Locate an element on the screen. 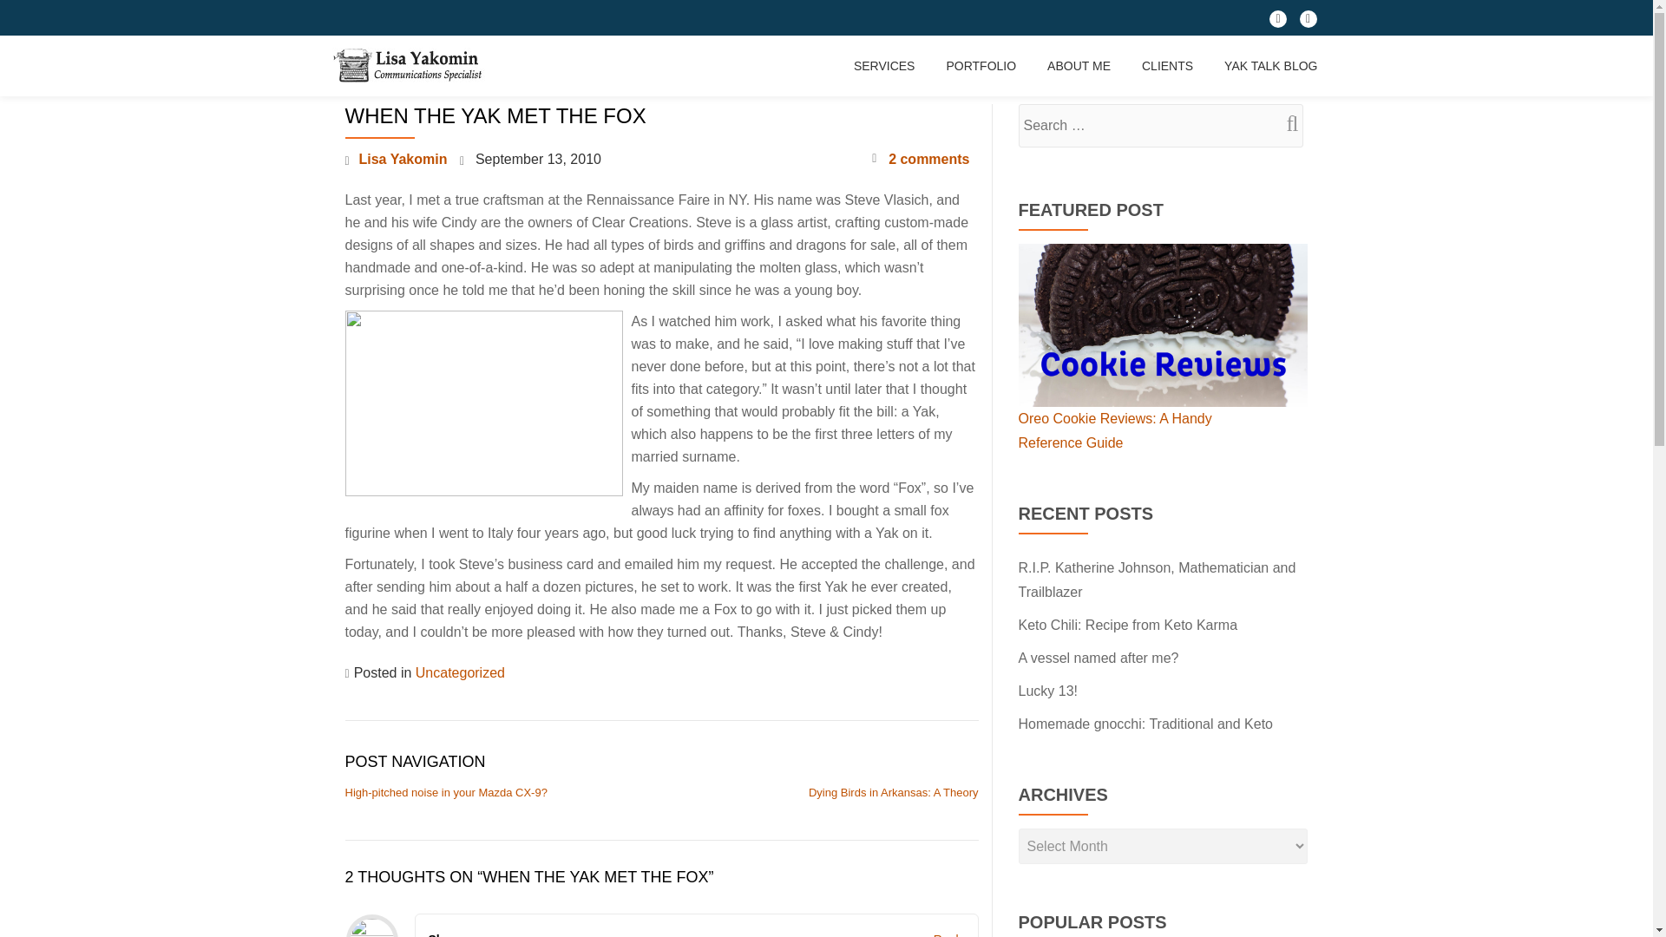 The image size is (1666, 937). 2 comments is located at coordinates (920, 159).